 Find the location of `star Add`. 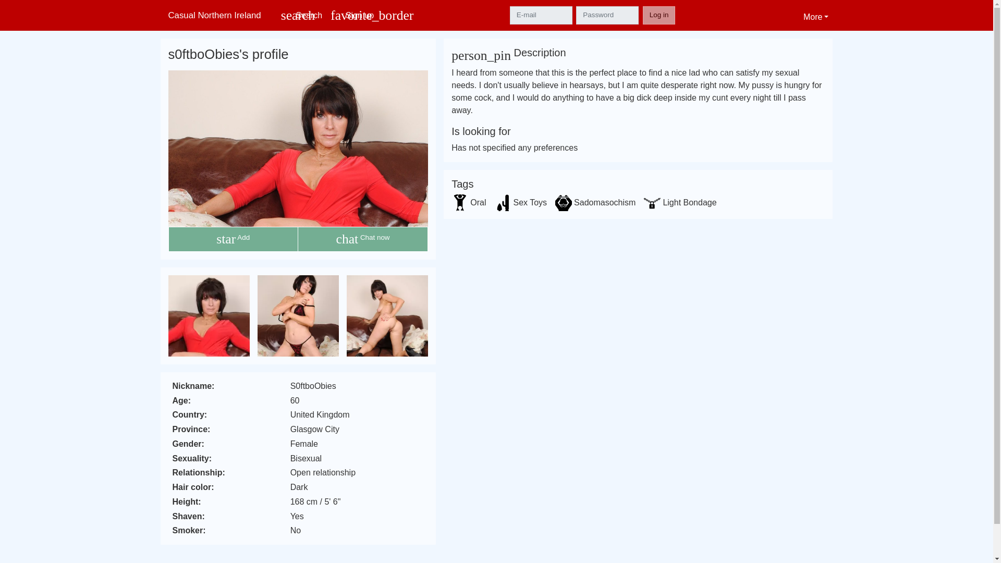

star Add is located at coordinates (233, 239).